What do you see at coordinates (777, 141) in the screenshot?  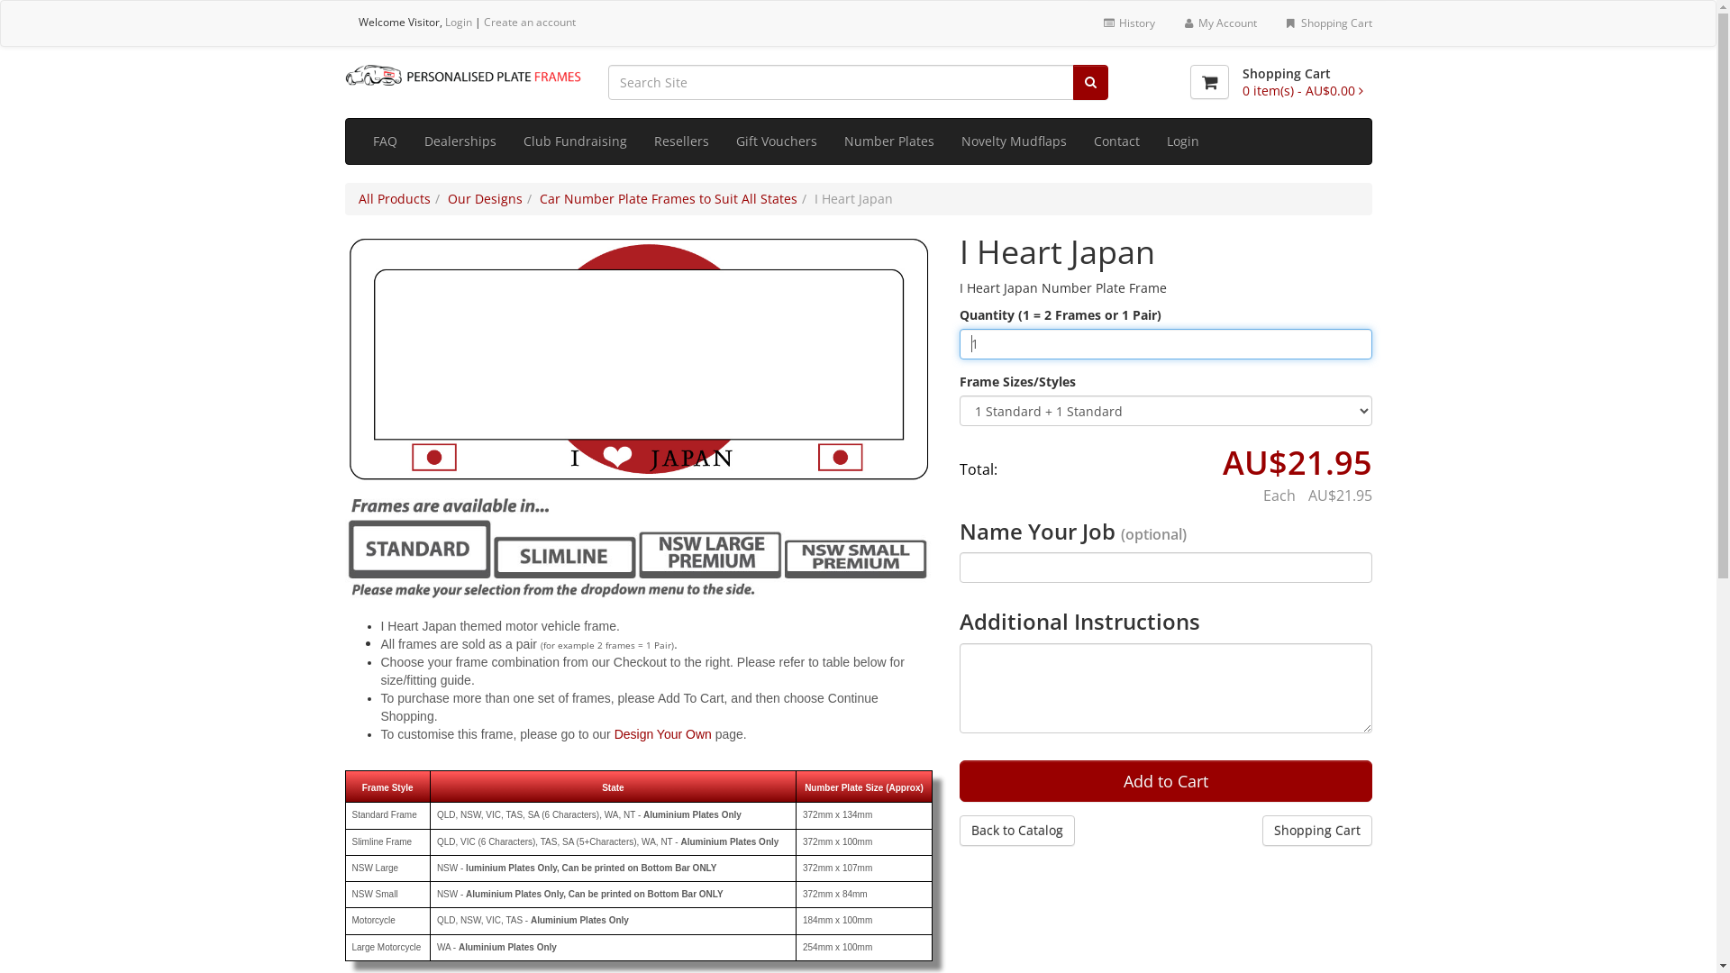 I see `Gift Vouchers` at bounding box center [777, 141].